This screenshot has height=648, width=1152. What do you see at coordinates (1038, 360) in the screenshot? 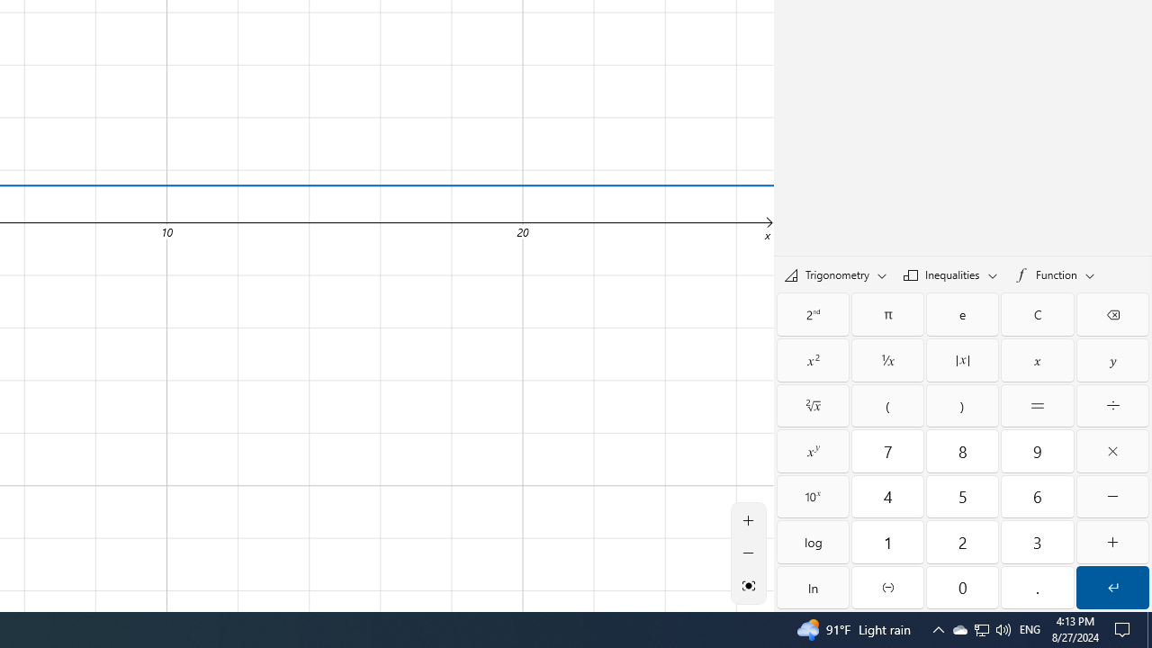
I see `X` at bounding box center [1038, 360].